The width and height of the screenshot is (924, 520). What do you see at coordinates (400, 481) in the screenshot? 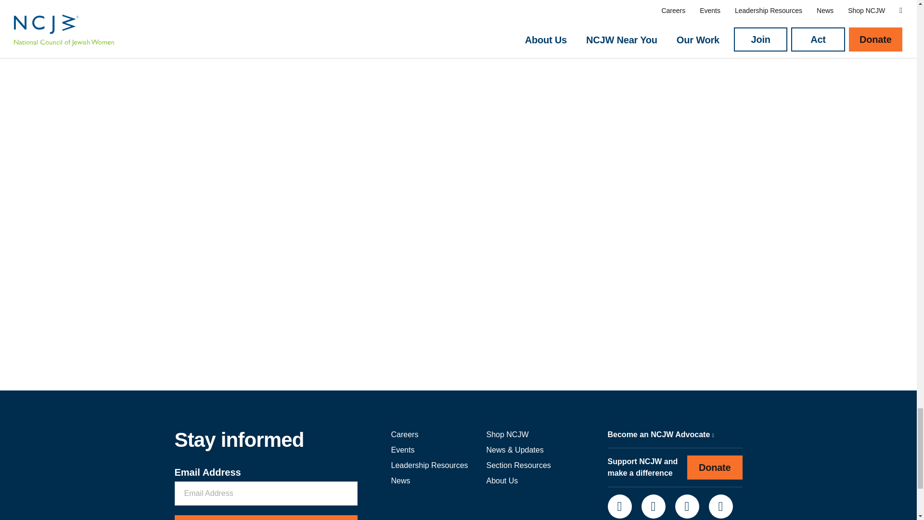
I see `News` at bounding box center [400, 481].